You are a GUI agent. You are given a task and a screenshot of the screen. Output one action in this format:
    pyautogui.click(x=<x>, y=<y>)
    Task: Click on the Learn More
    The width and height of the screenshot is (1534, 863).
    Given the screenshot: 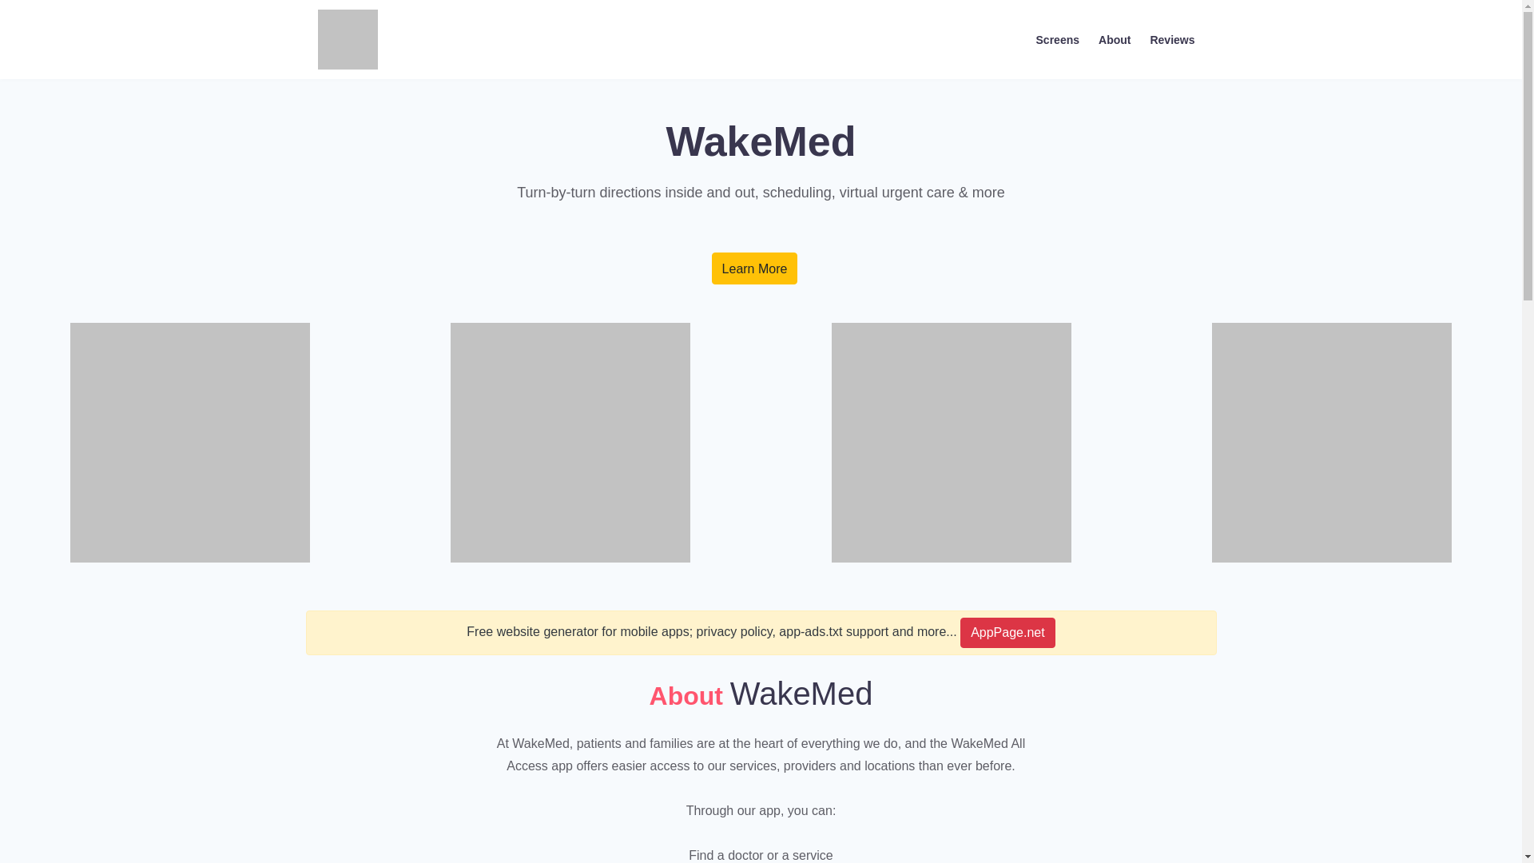 What is the action you would take?
    pyautogui.click(x=754, y=268)
    